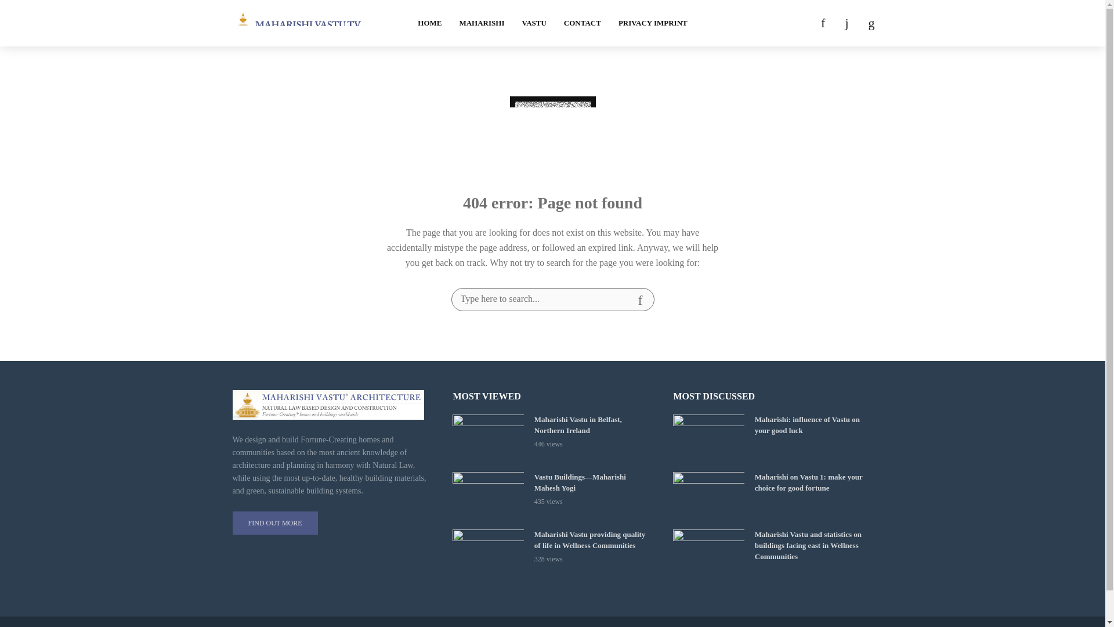 Image resolution: width=1114 pixels, height=627 pixels. I want to click on MAHARISHI, so click(481, 23).